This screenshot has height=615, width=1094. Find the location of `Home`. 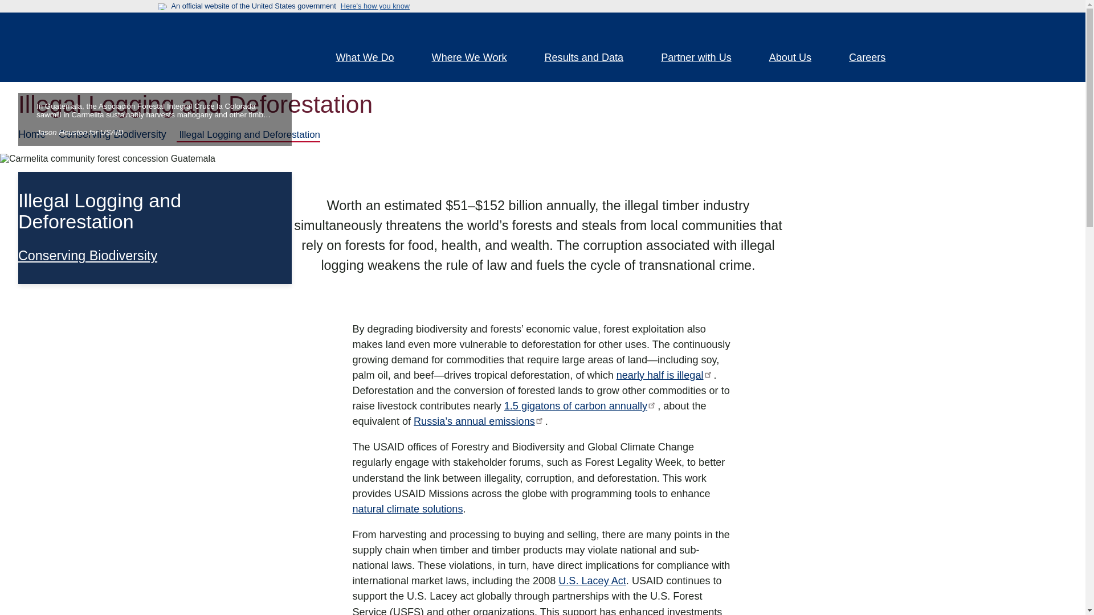

Home is located at coordinates (229, 47).